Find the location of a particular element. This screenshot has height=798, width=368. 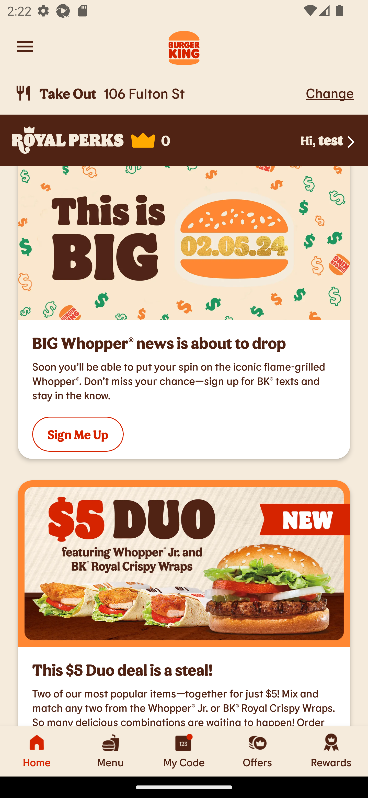

Navigate to account menu  is located at coordinates (25, 47).